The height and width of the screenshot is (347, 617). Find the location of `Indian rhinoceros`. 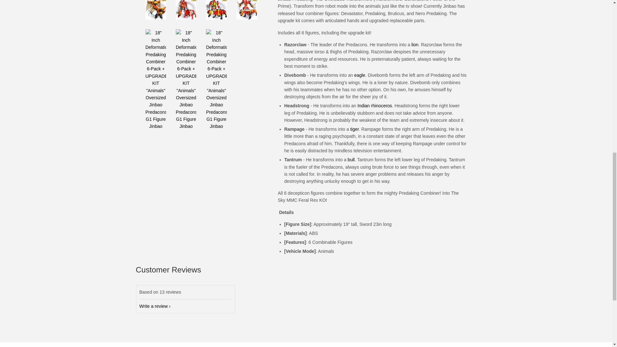

Indian rhinoceros is located at coordinates (374, 105).